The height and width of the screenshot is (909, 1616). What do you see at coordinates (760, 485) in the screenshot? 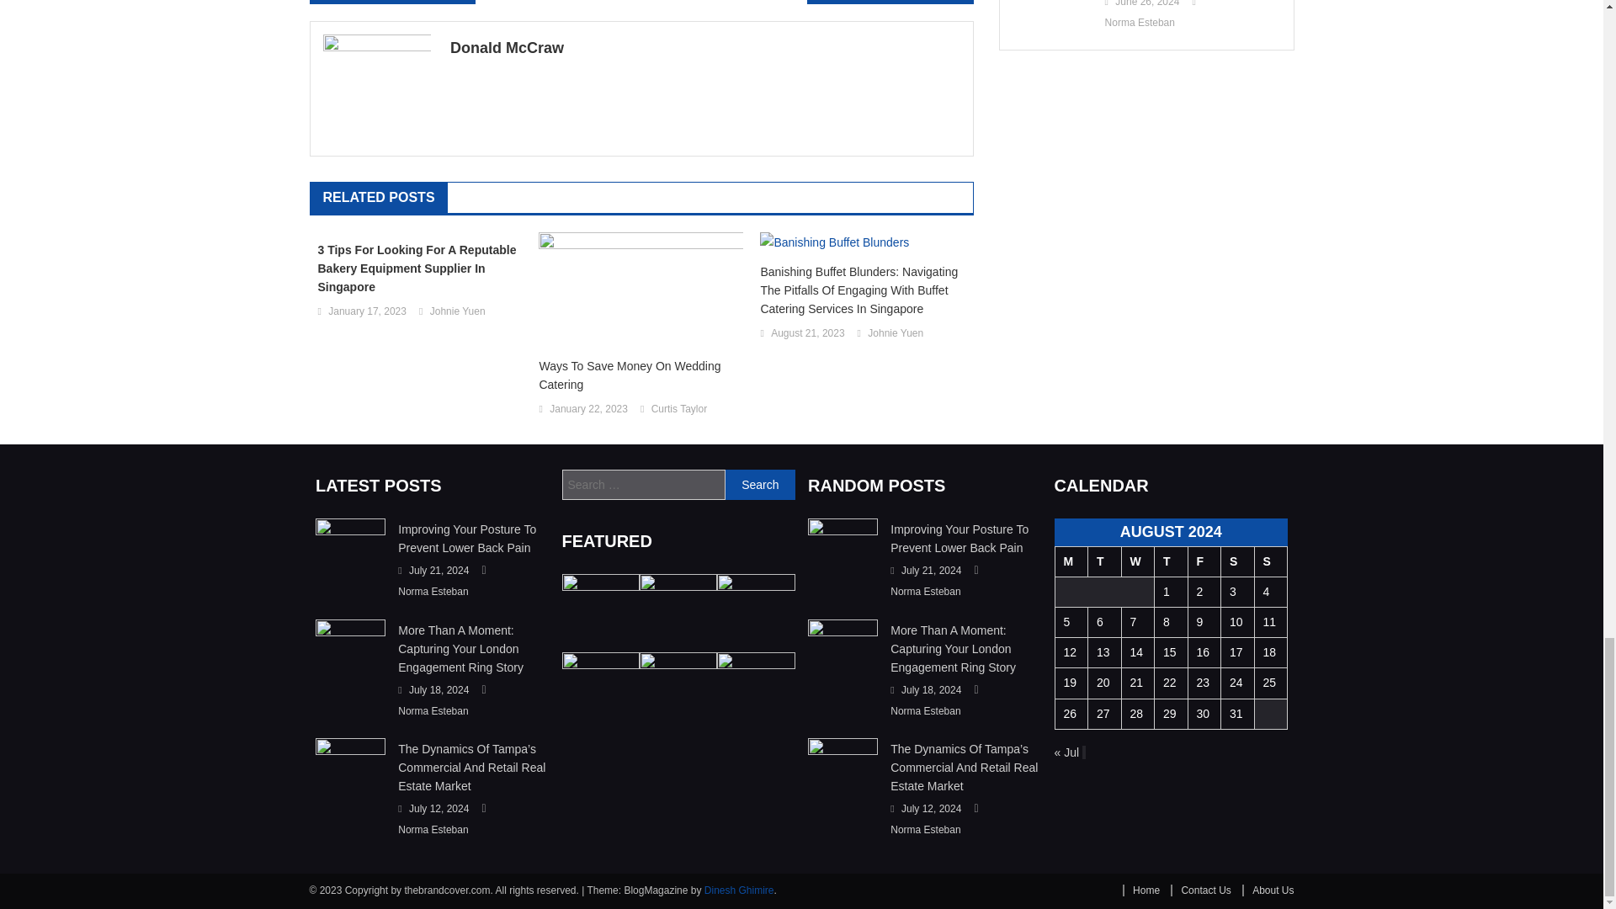
I see `Search` at bounding box center [760, 485].